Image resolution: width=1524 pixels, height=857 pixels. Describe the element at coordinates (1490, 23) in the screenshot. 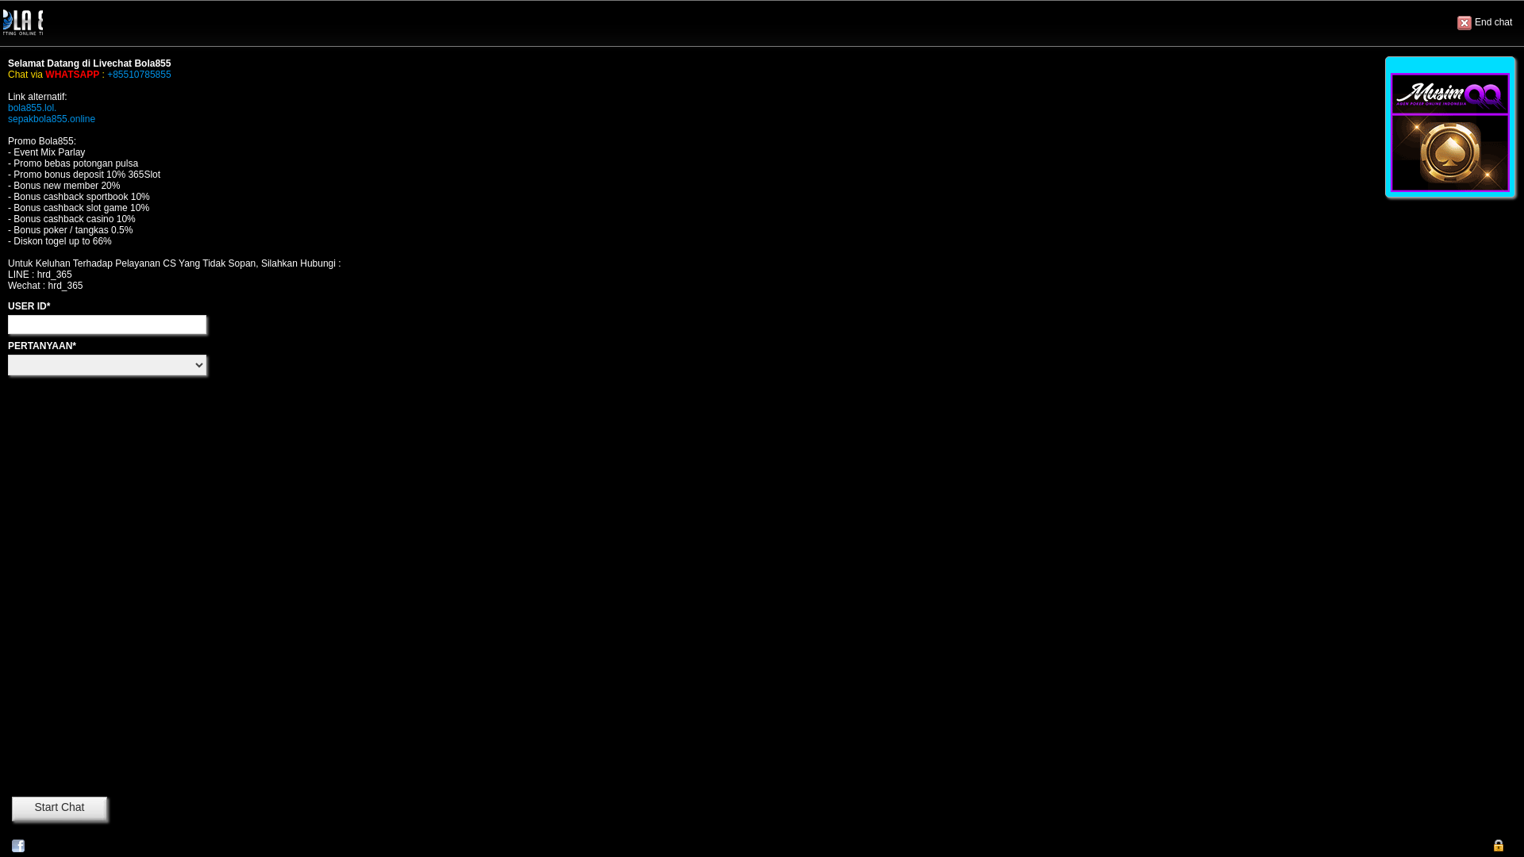

I see `End chat` at that location.